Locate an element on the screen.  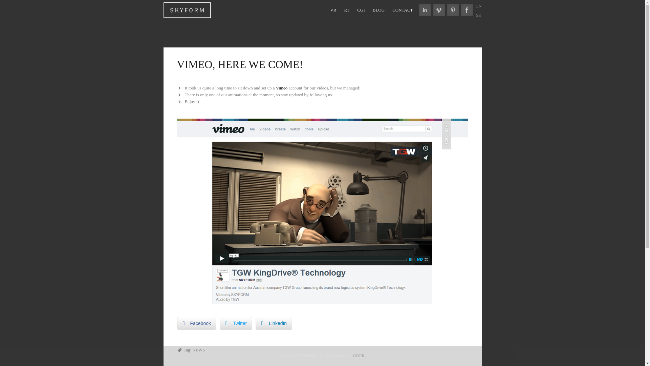
Visit Pinterest page is located at coordinates (453, 10).